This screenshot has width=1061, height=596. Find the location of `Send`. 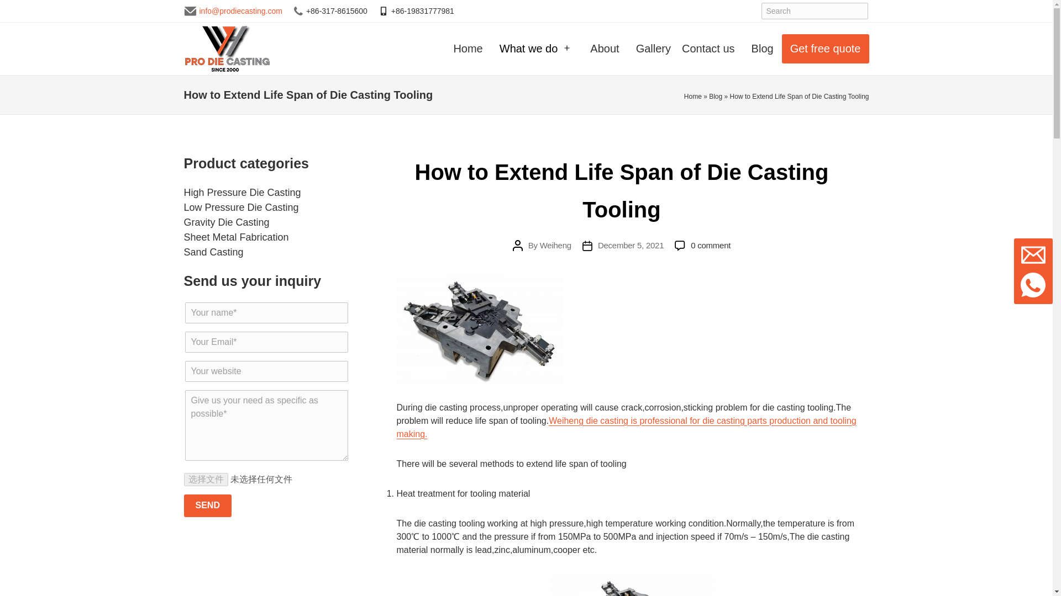

Send is located at coordinates (207, 505).